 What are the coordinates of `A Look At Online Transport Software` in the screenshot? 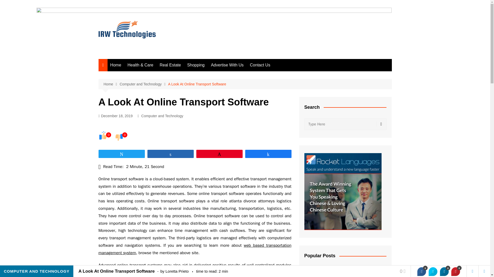 It's located at (197, 84).